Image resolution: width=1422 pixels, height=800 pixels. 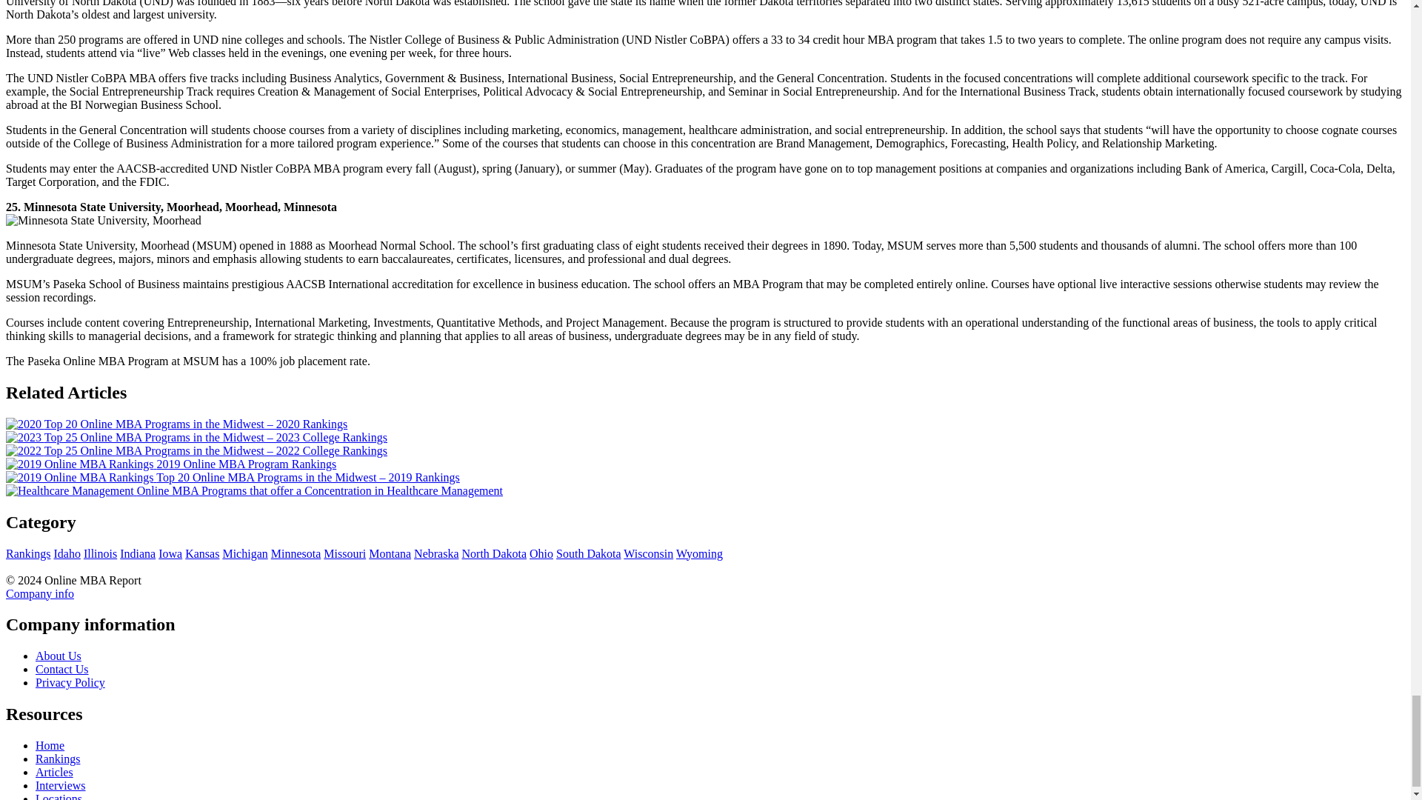 I want to click on Indiana, so click(x=137, y=553).